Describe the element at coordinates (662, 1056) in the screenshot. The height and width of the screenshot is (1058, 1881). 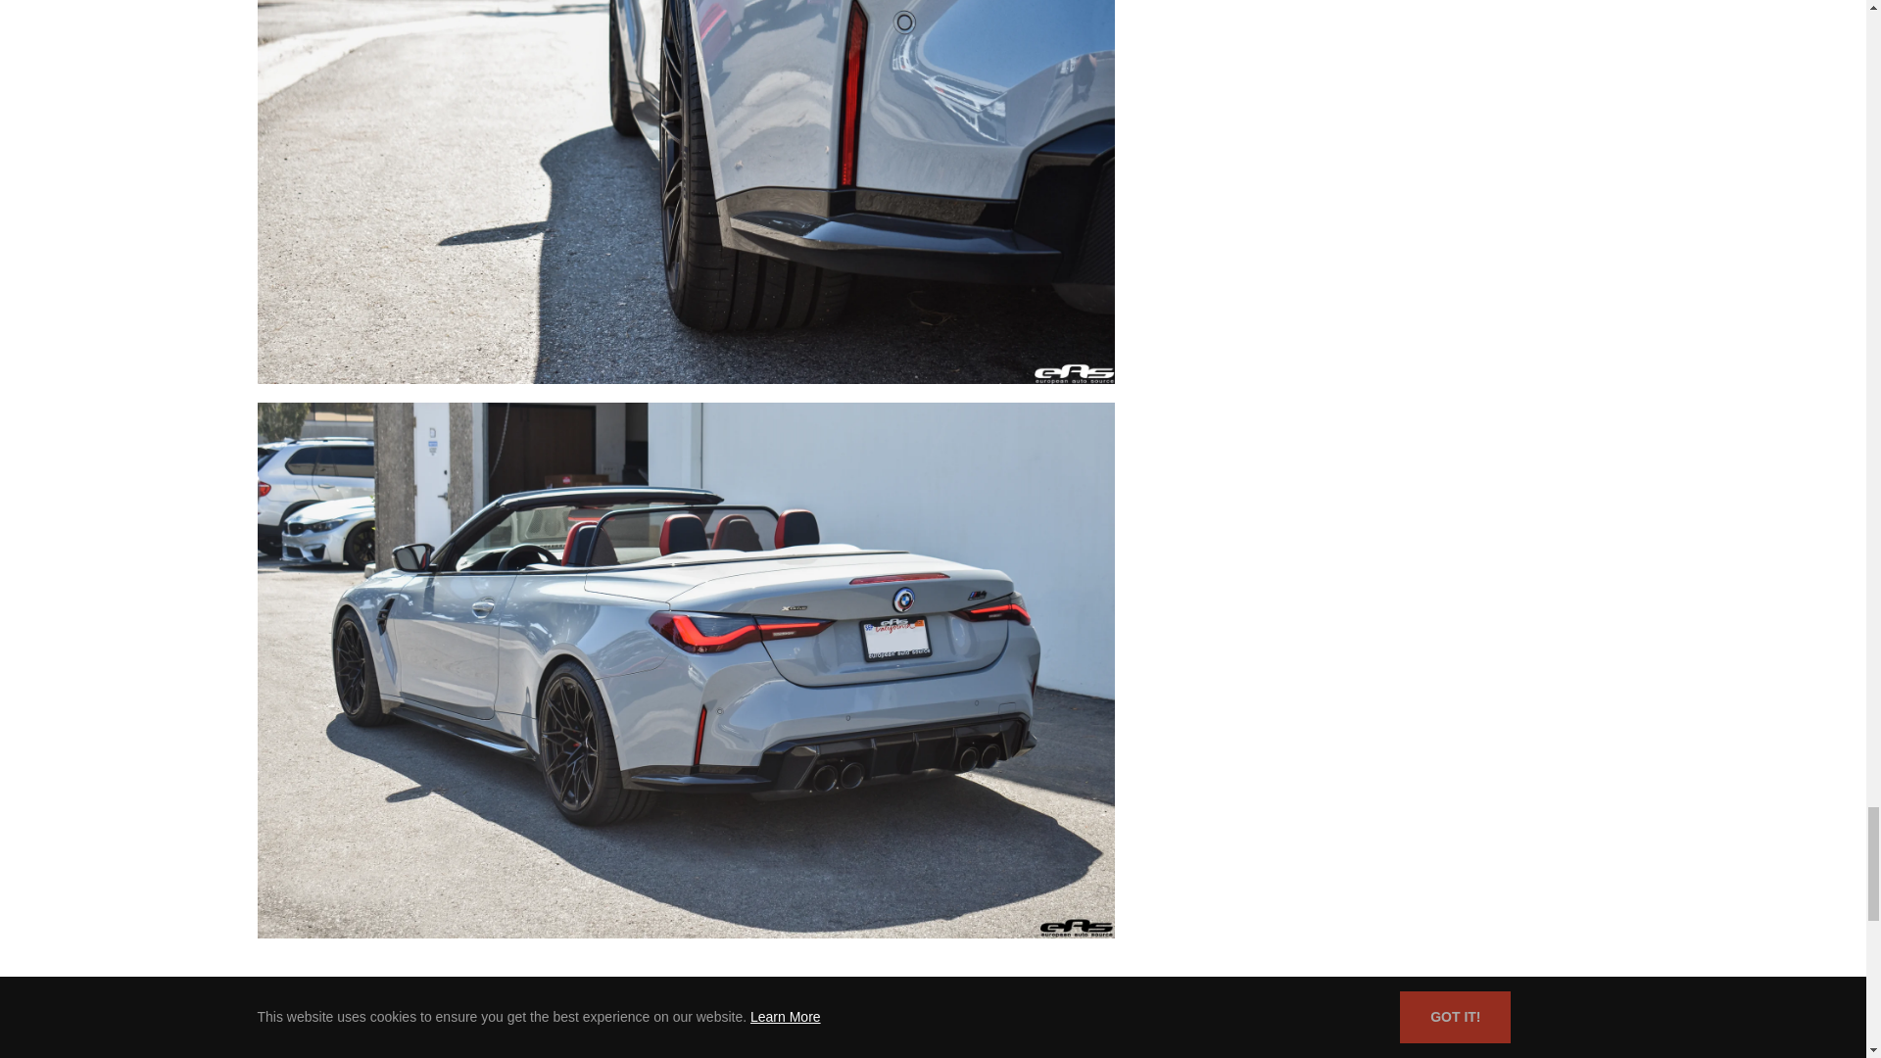
I see `Show articles tagged kw has` at that location.